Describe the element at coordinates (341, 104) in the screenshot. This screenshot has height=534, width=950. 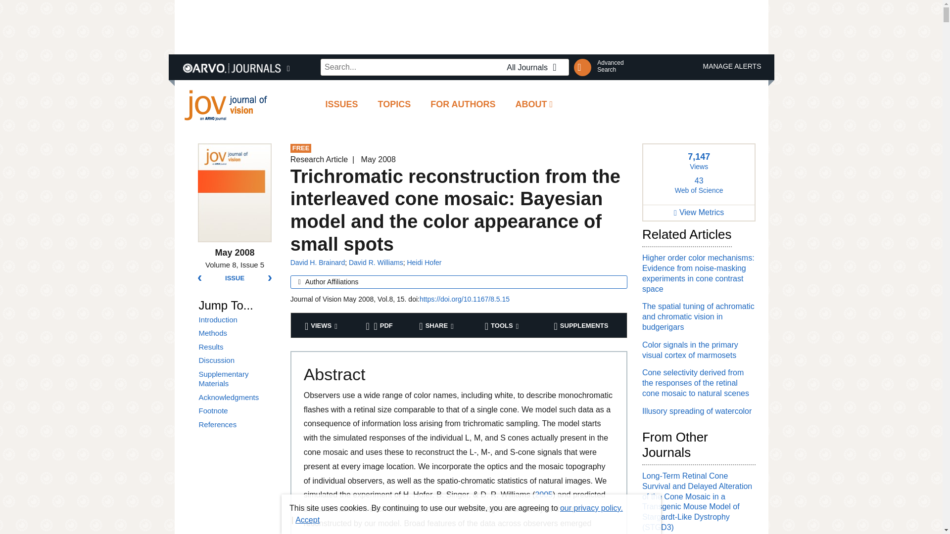
I see `ISSUES` at that location.